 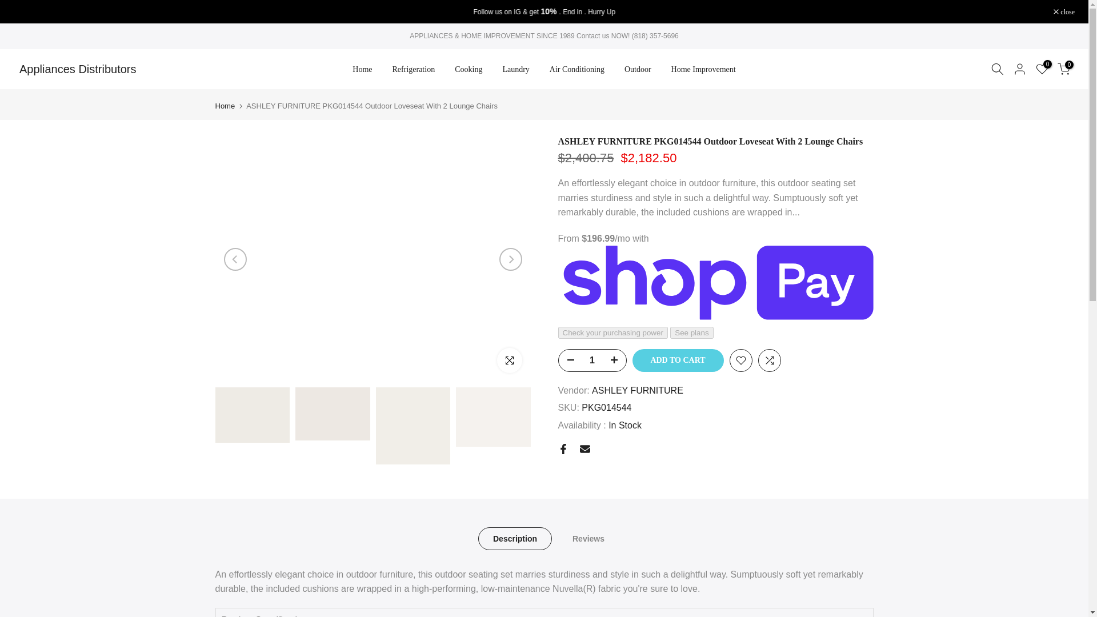 What do you see at coordinates (638, 391) in the screenshot?
I see `ASHLEY FURNITURE` at bounding box center [638, 391].